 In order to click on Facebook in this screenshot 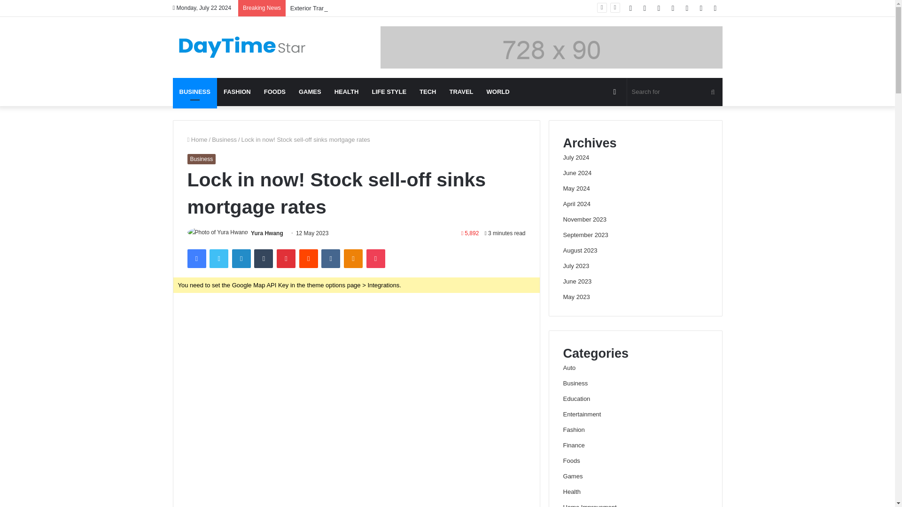, I will do `click(196, 259)`.